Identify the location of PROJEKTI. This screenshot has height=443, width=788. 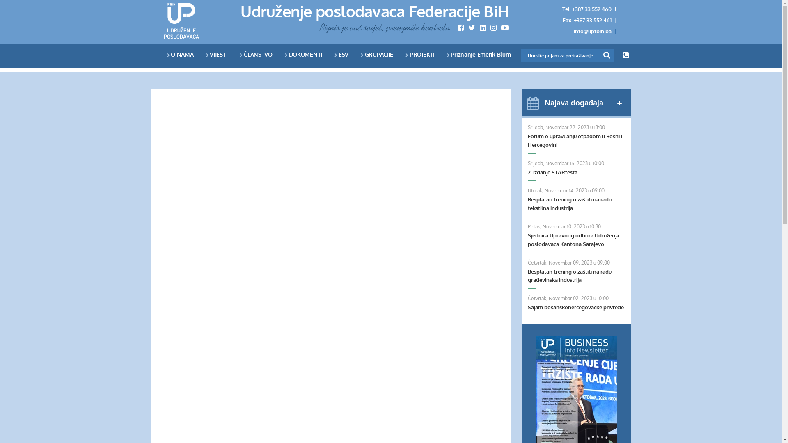
(420, 54).